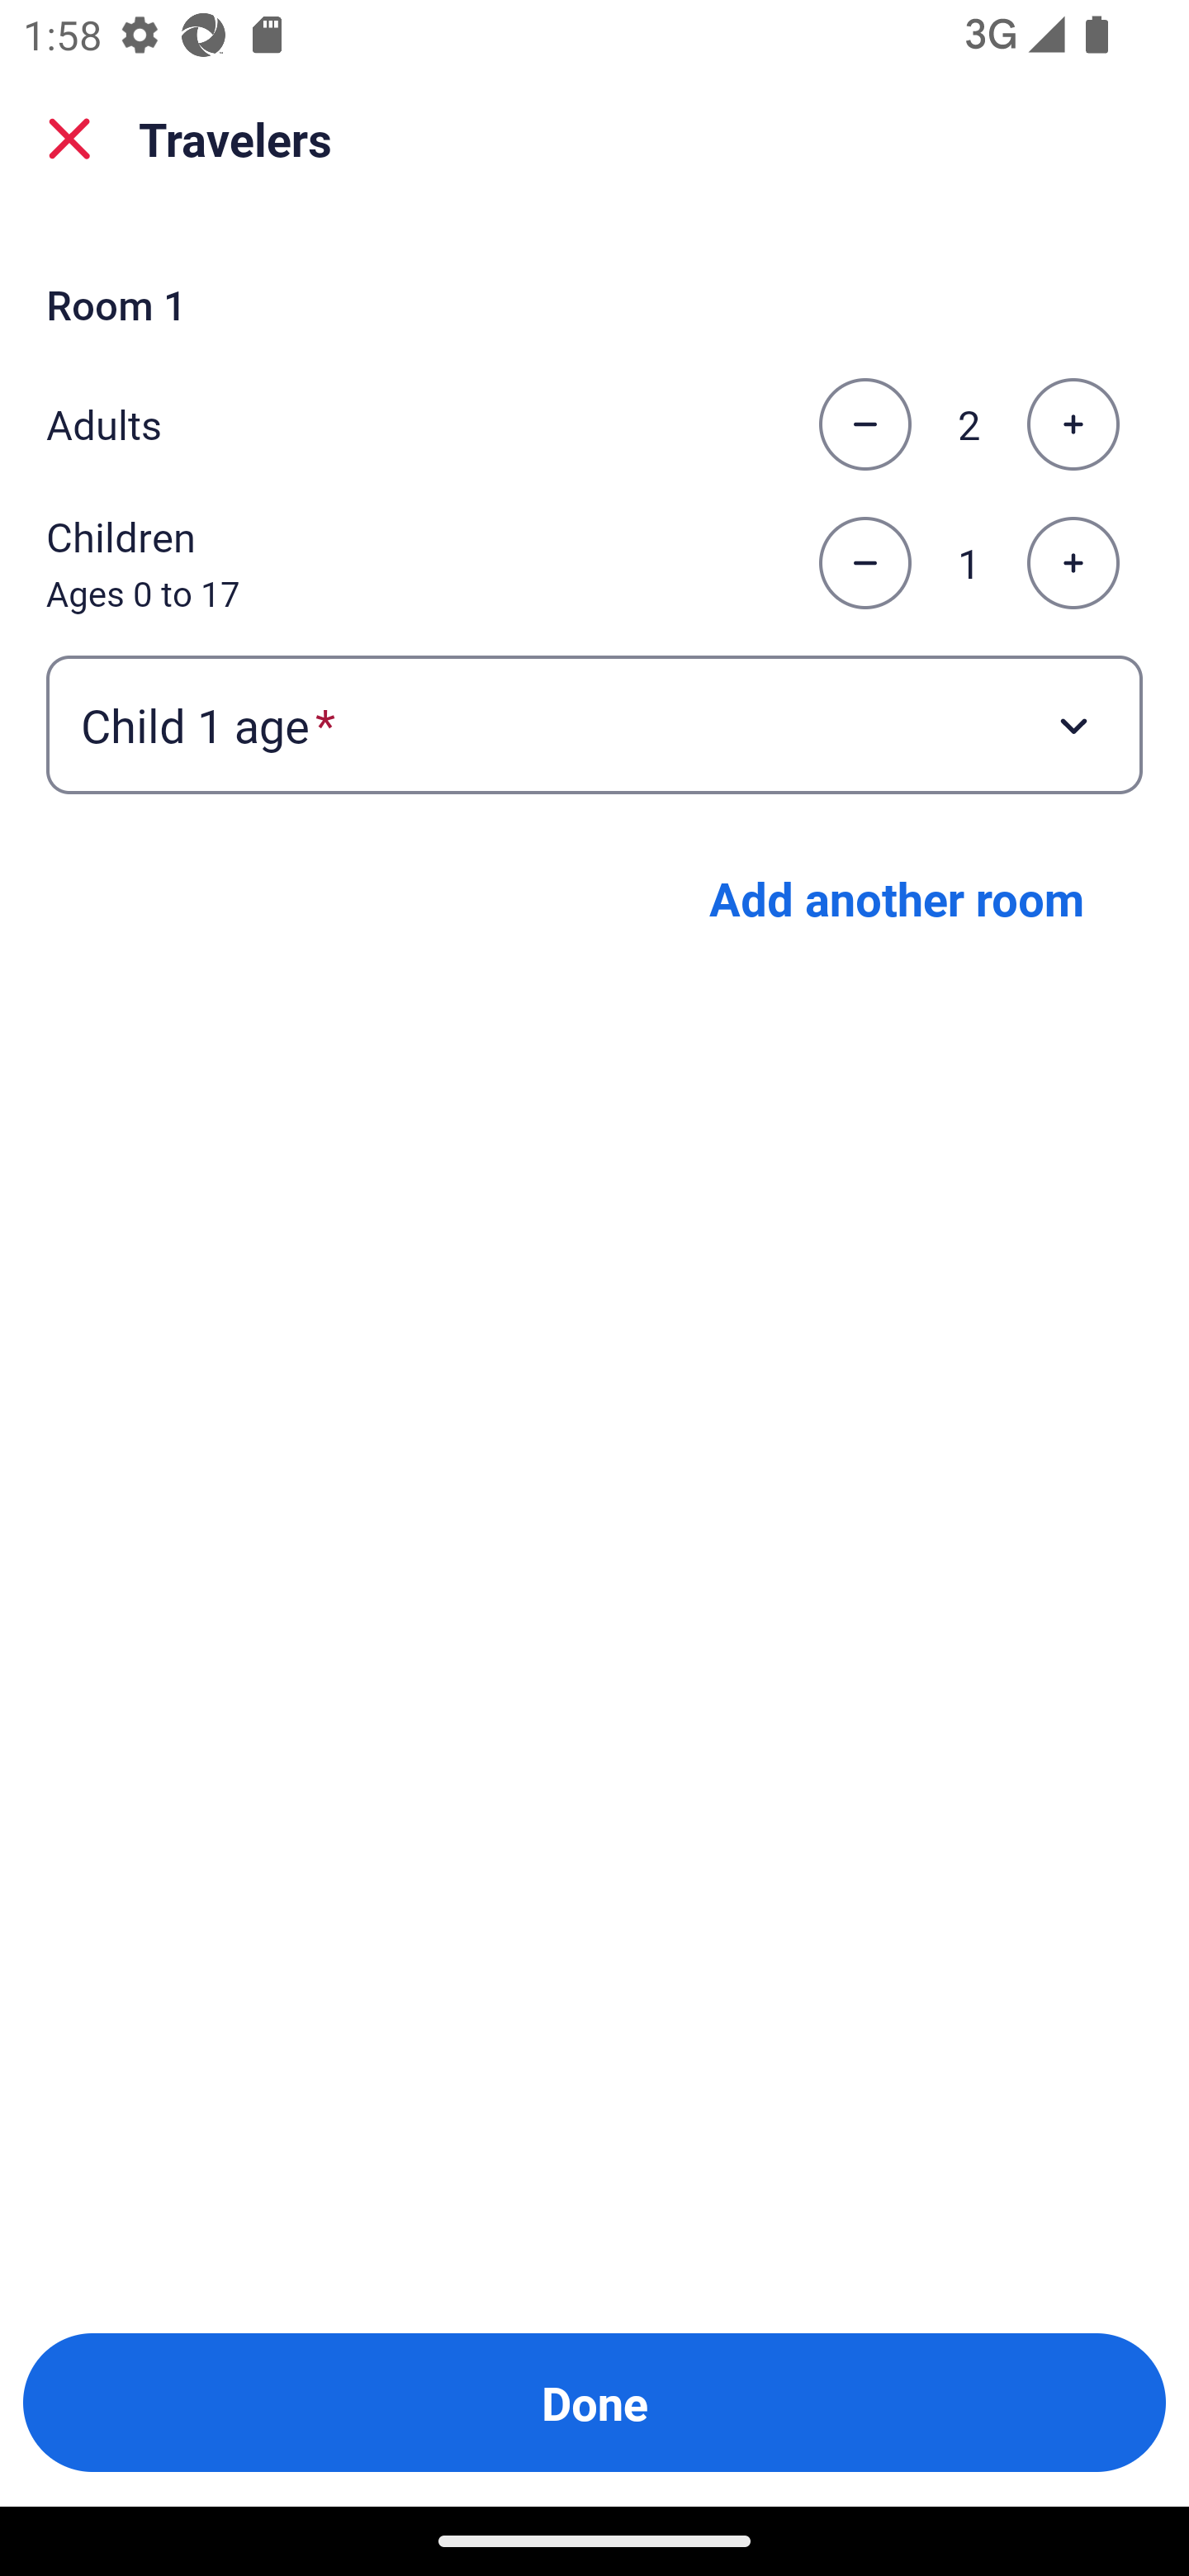 The width and height of the screenshot is (1189, 2576). What do you see at coordinates (1073, 424) in the screenshot?
I see `Increase the number of adults` at bounding box center [1073, 424].